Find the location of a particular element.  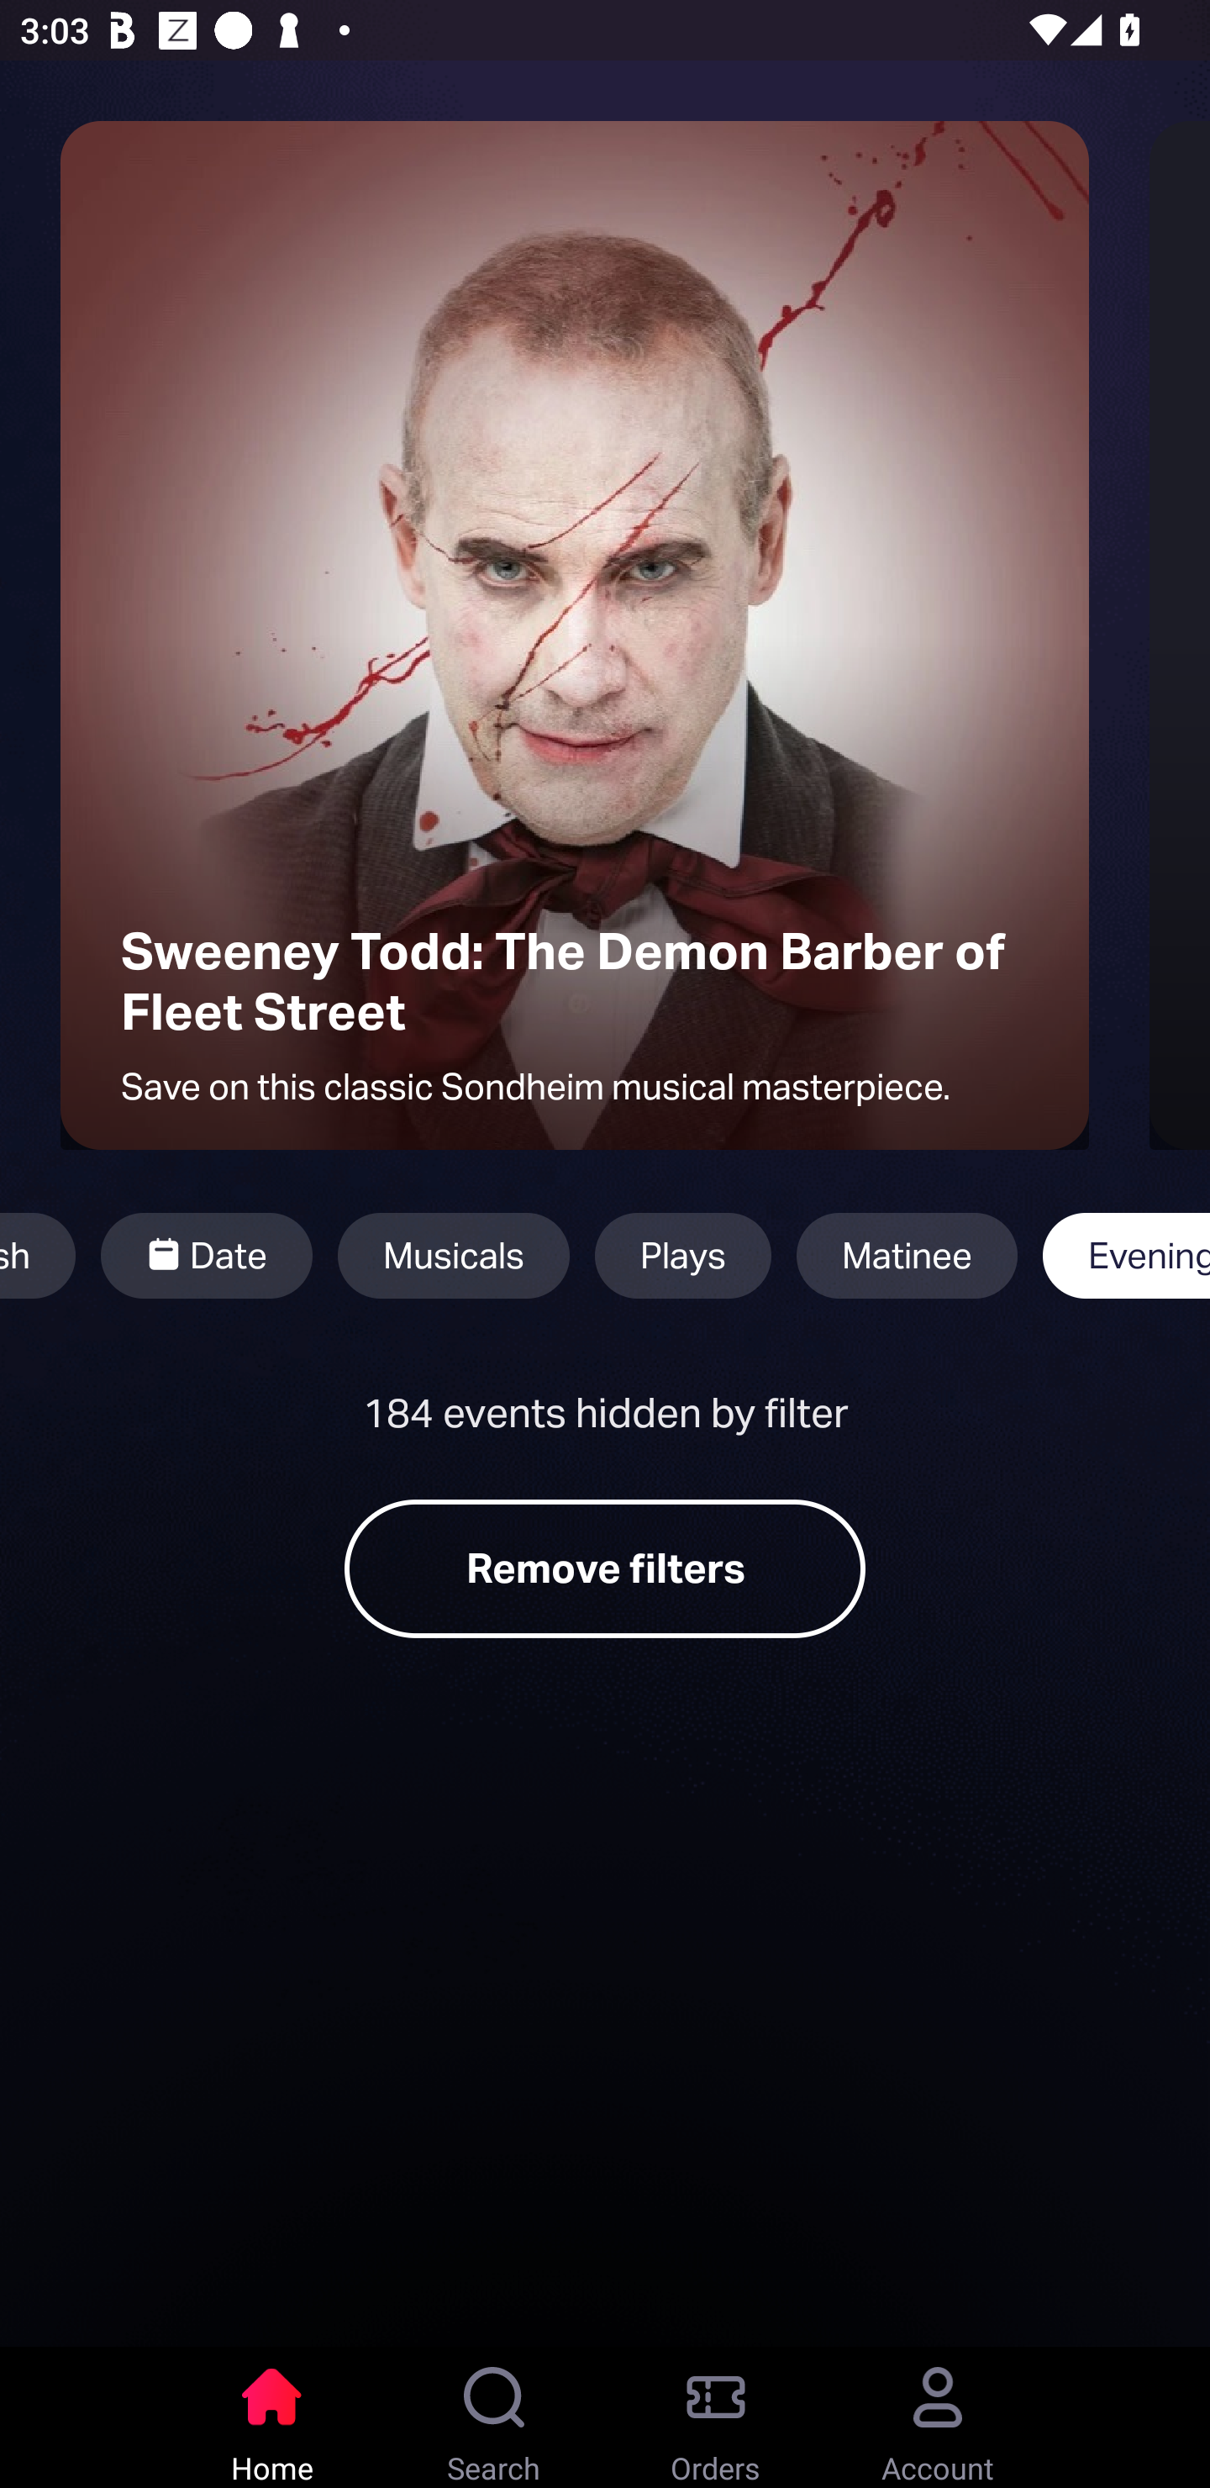

Plays is located at coordinates (683, 1256).